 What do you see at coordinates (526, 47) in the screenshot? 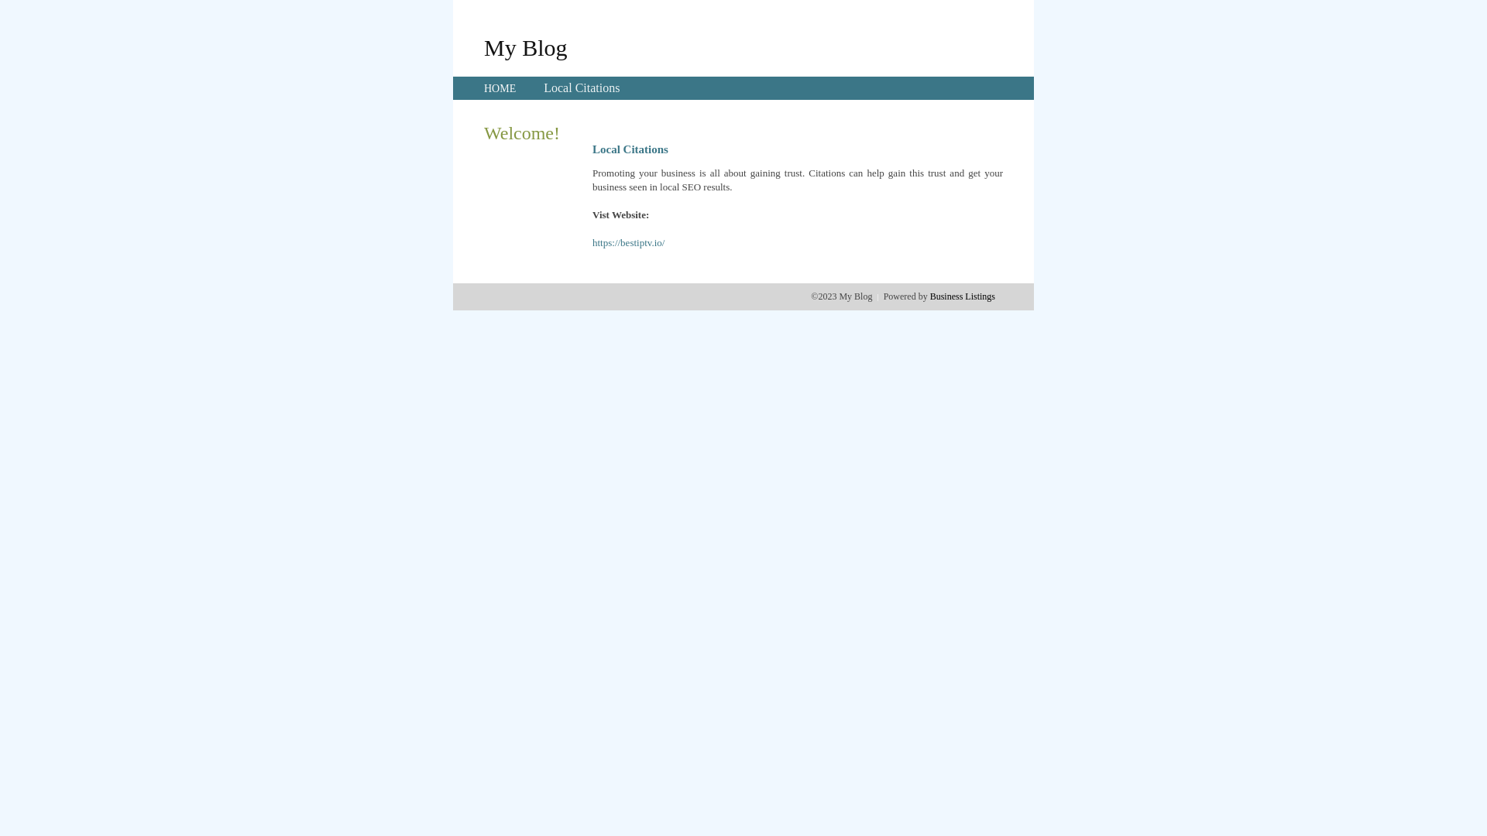
I see `My Blog` at bounding box center [526, 47].